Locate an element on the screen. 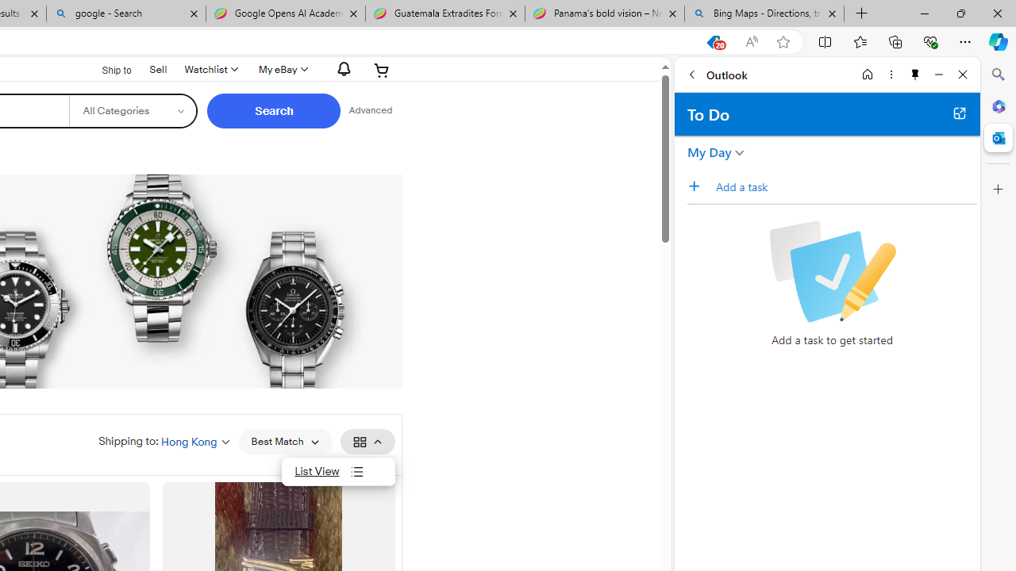 This screenshot has width=1016, height=571. View: Gallery View is located at coordinates (367, 441).